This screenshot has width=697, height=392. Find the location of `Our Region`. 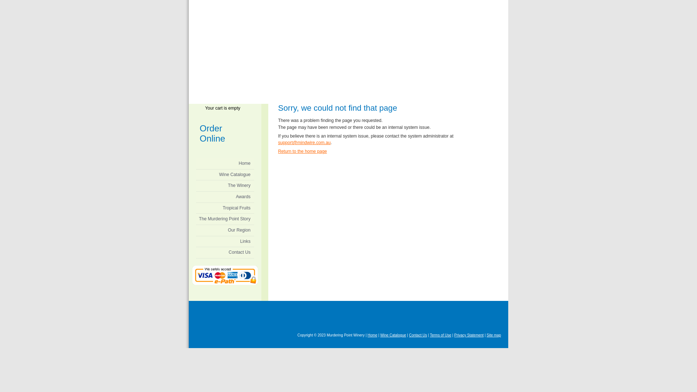

Our Region is located at coordinates (225, 230).